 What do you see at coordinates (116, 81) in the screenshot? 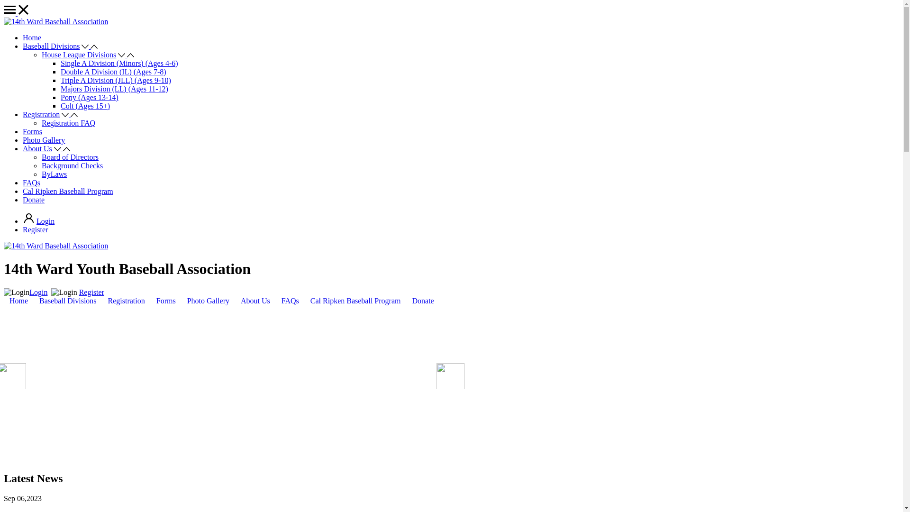
I see `Triple A Division (JLL) (Ages 9-10)` at bounding box center [116, 81].